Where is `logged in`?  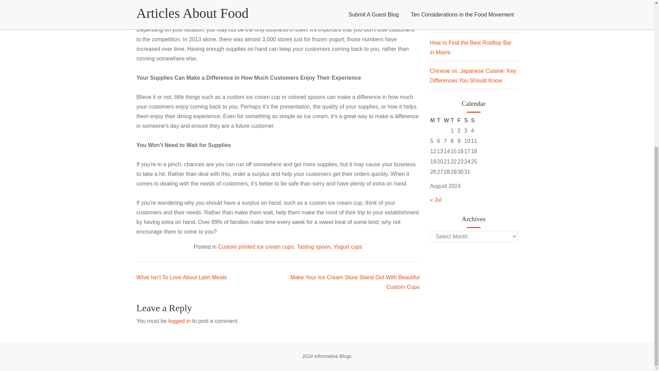
logged in is located at coordinates (179, 321).